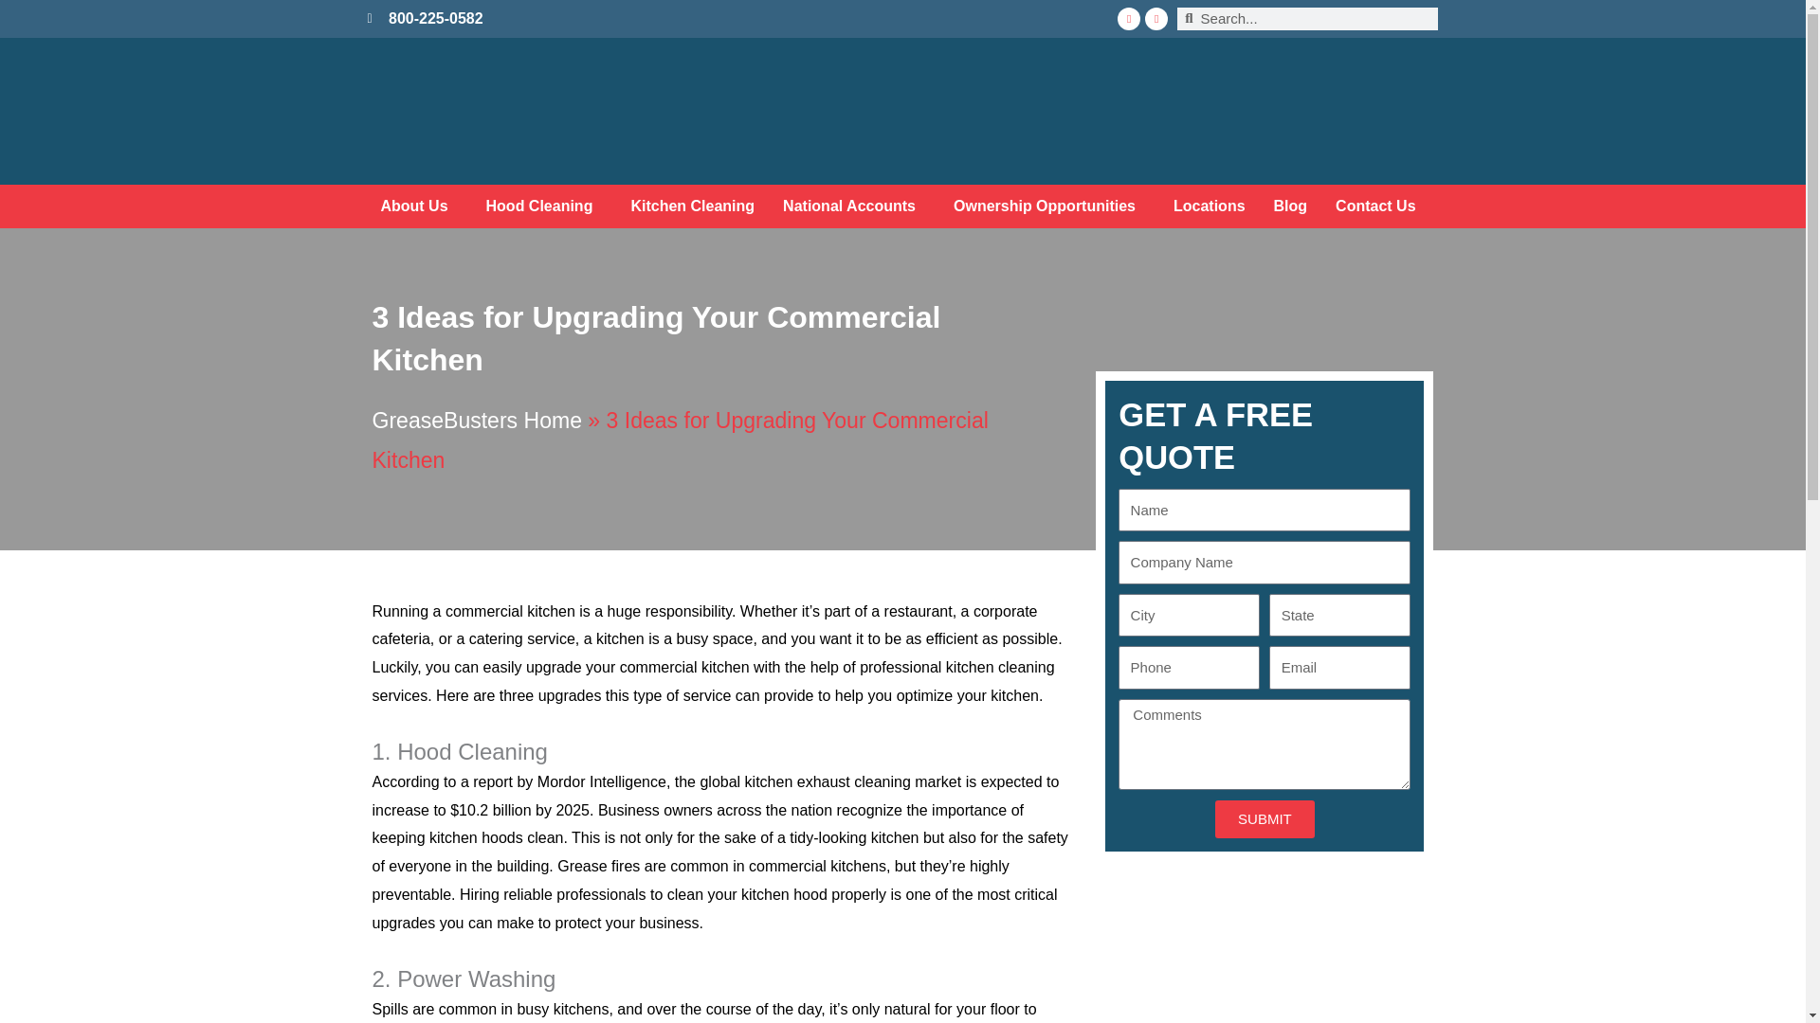  I want to click on About Us, so click(418, 206).